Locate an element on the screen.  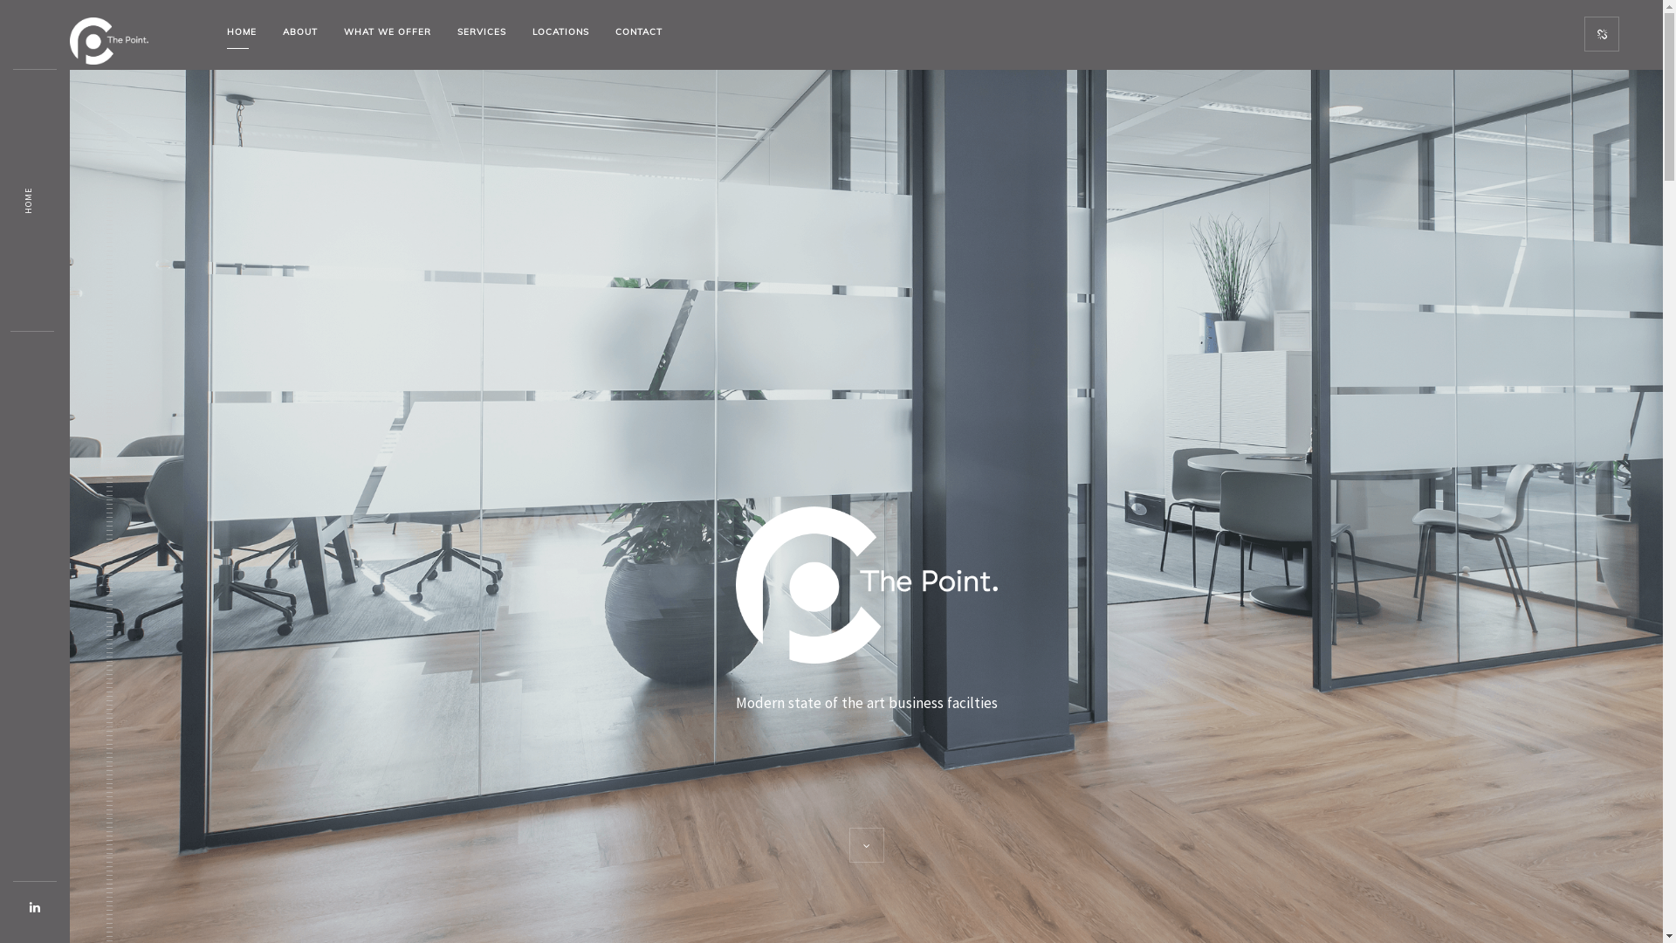
CONTACT is located at coordinates (639, 32).